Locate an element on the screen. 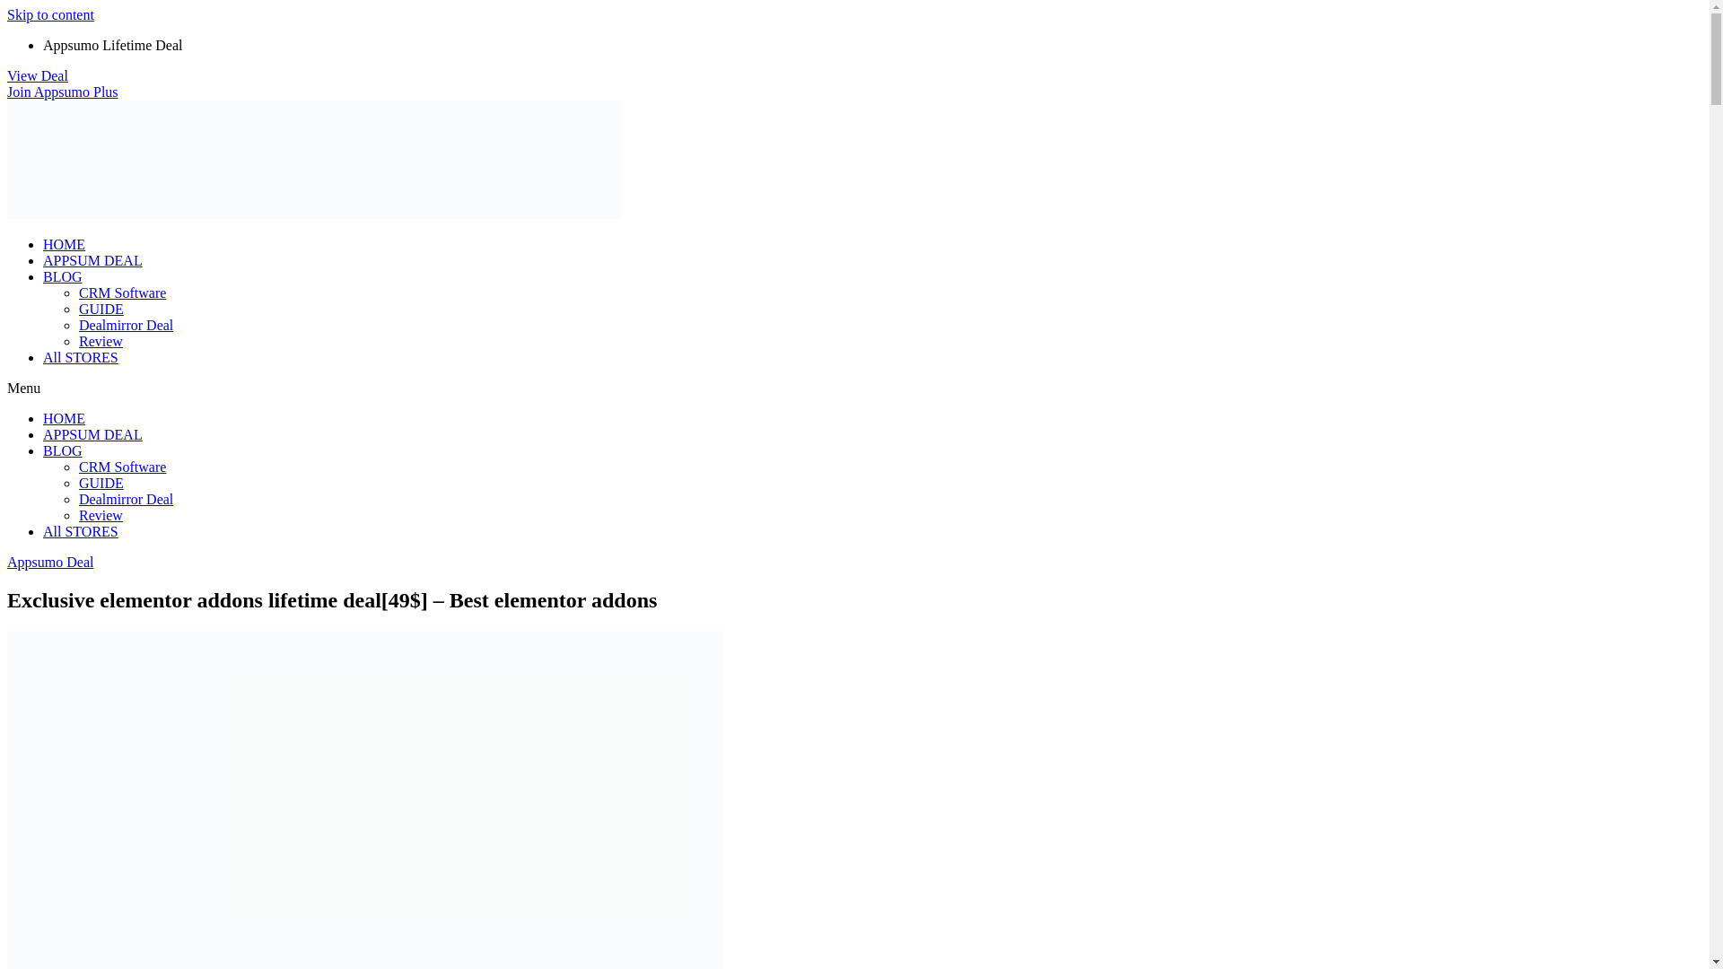 The image size is (1723, 969). APPSUM DEAL is located at coordinates (93, 260).